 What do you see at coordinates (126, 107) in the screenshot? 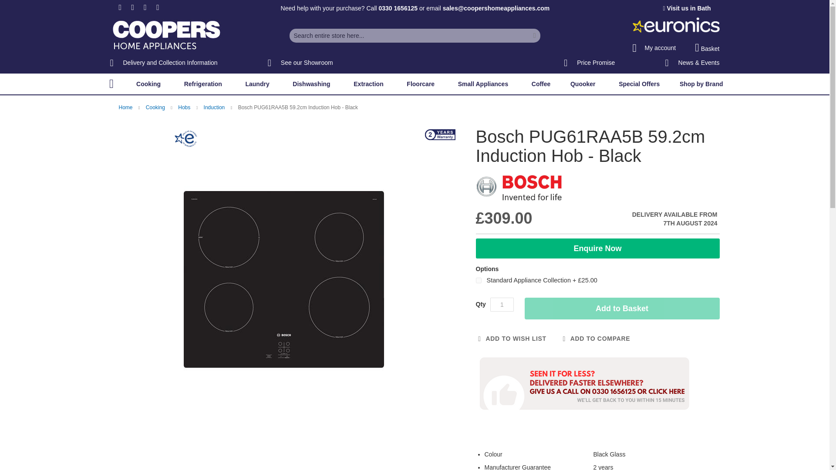
I see `Go to Home Page` at bounding box center [126, 107].